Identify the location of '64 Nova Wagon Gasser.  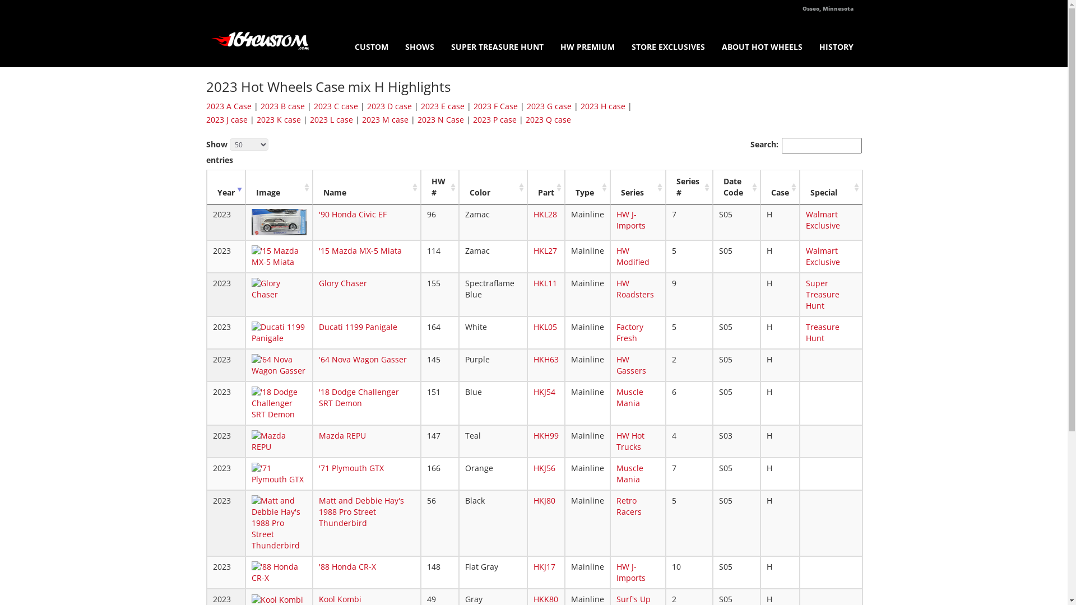
(363, 360).